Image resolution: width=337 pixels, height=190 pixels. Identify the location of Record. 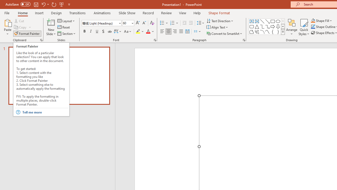
(148, 13).